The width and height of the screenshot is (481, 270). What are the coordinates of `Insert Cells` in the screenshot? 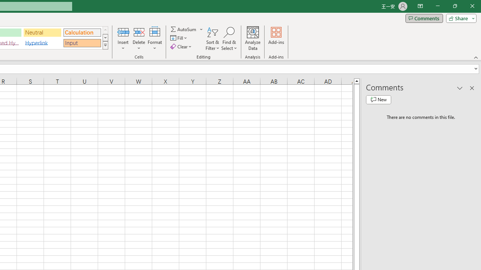 It's located at (123, 31).